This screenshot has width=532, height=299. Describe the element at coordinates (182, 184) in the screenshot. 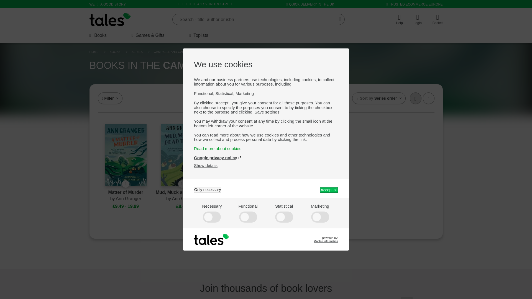

I see `Findes som fysisk bog` at that location.